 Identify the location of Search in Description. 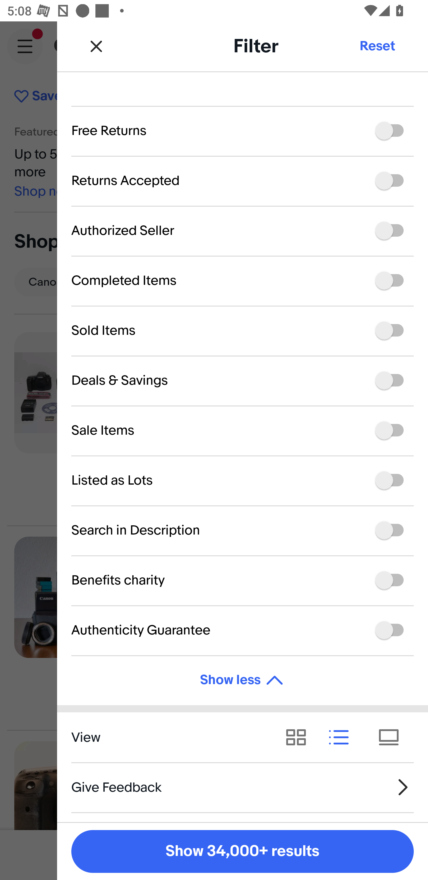
(243, 530).